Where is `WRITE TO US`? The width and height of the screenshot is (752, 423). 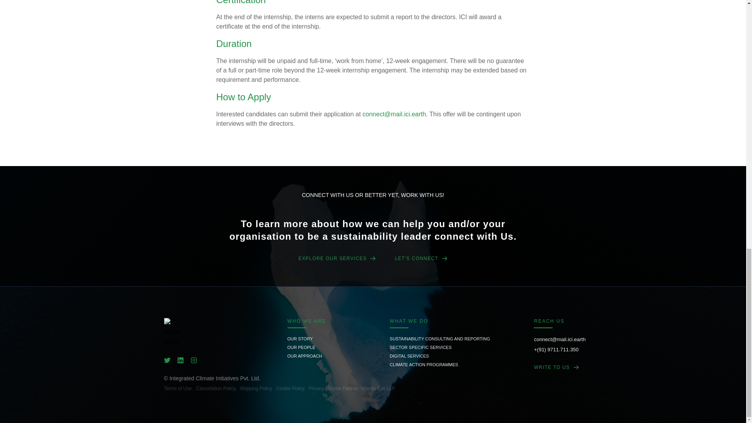
WRITE TO US is located at coordinates (560, 367).